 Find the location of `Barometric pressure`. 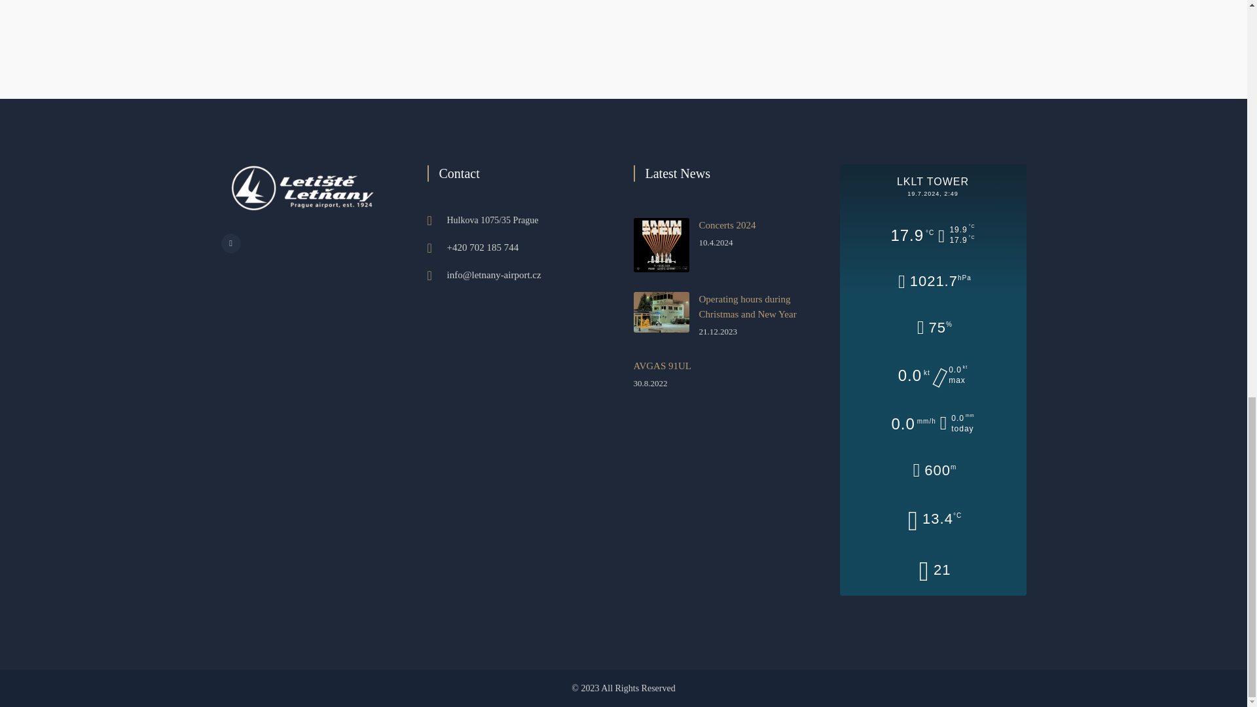

Barometric pressure is located at coordinates (932, 283).